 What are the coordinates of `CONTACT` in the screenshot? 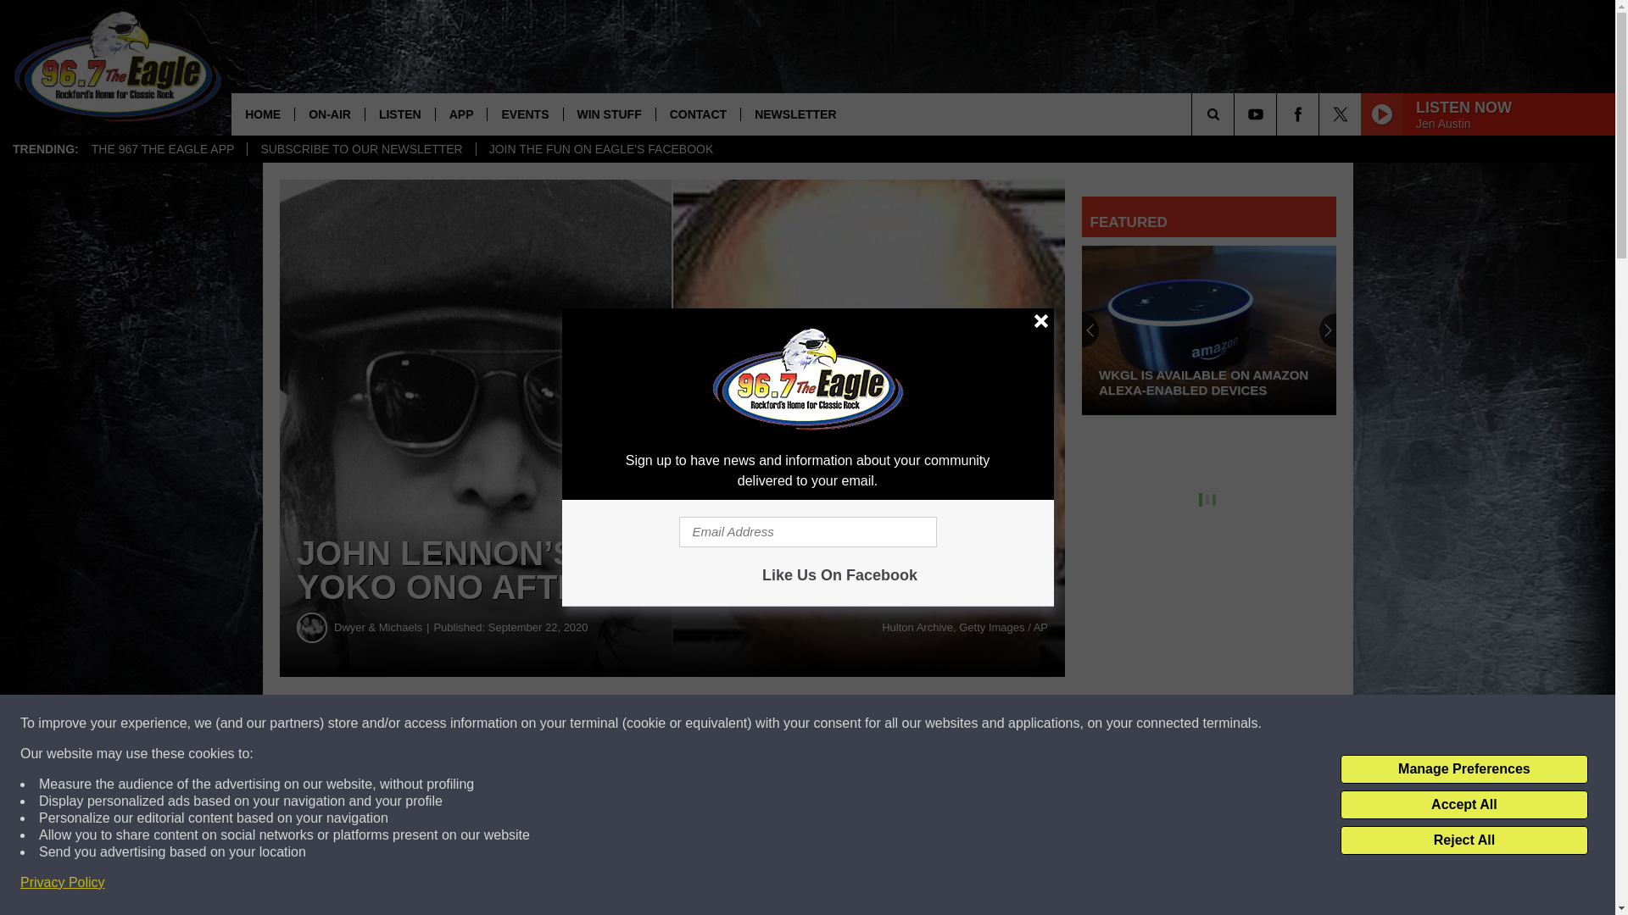 It's located at (698, 114).